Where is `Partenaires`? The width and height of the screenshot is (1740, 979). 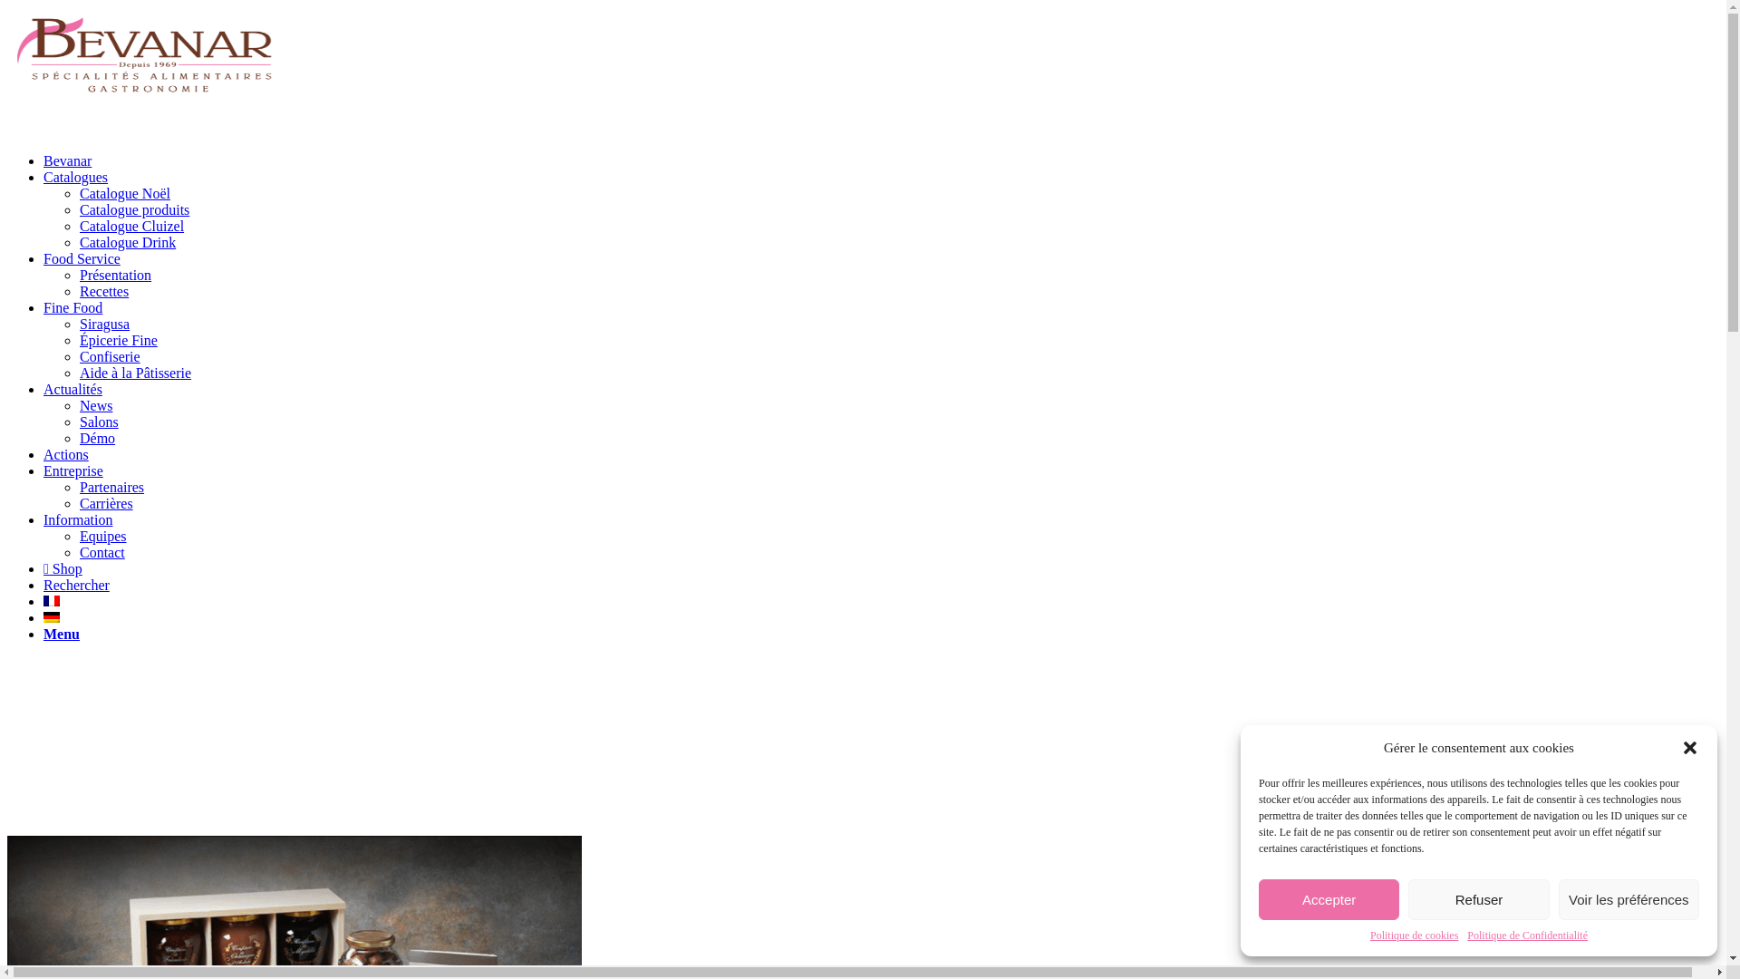
Partenaires is located at coordinates (112, 488).